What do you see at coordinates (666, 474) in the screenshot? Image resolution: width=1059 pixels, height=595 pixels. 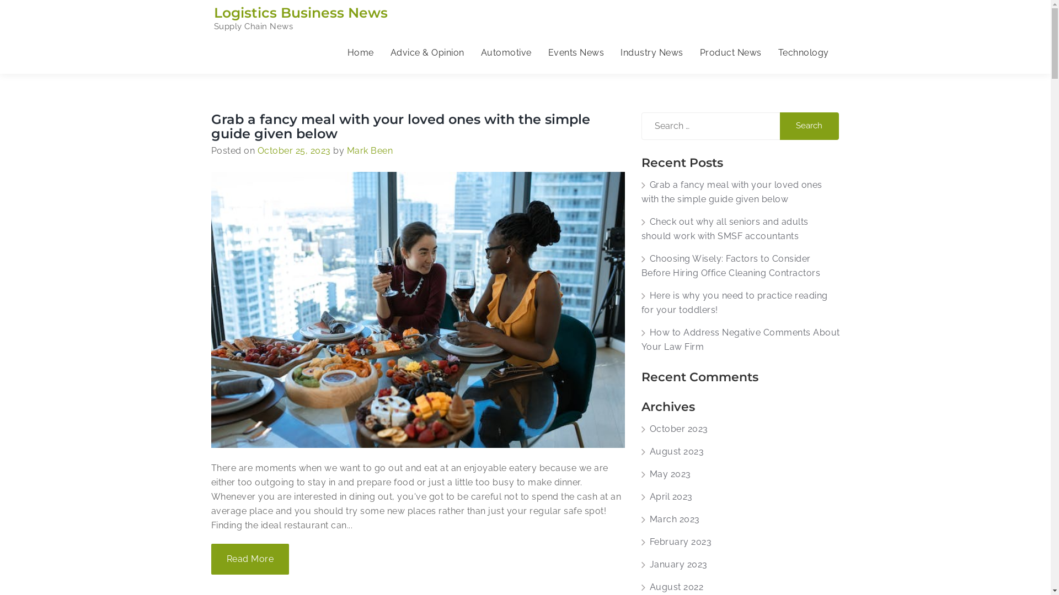 I see `May 2023` at bounding box center [666, 474].